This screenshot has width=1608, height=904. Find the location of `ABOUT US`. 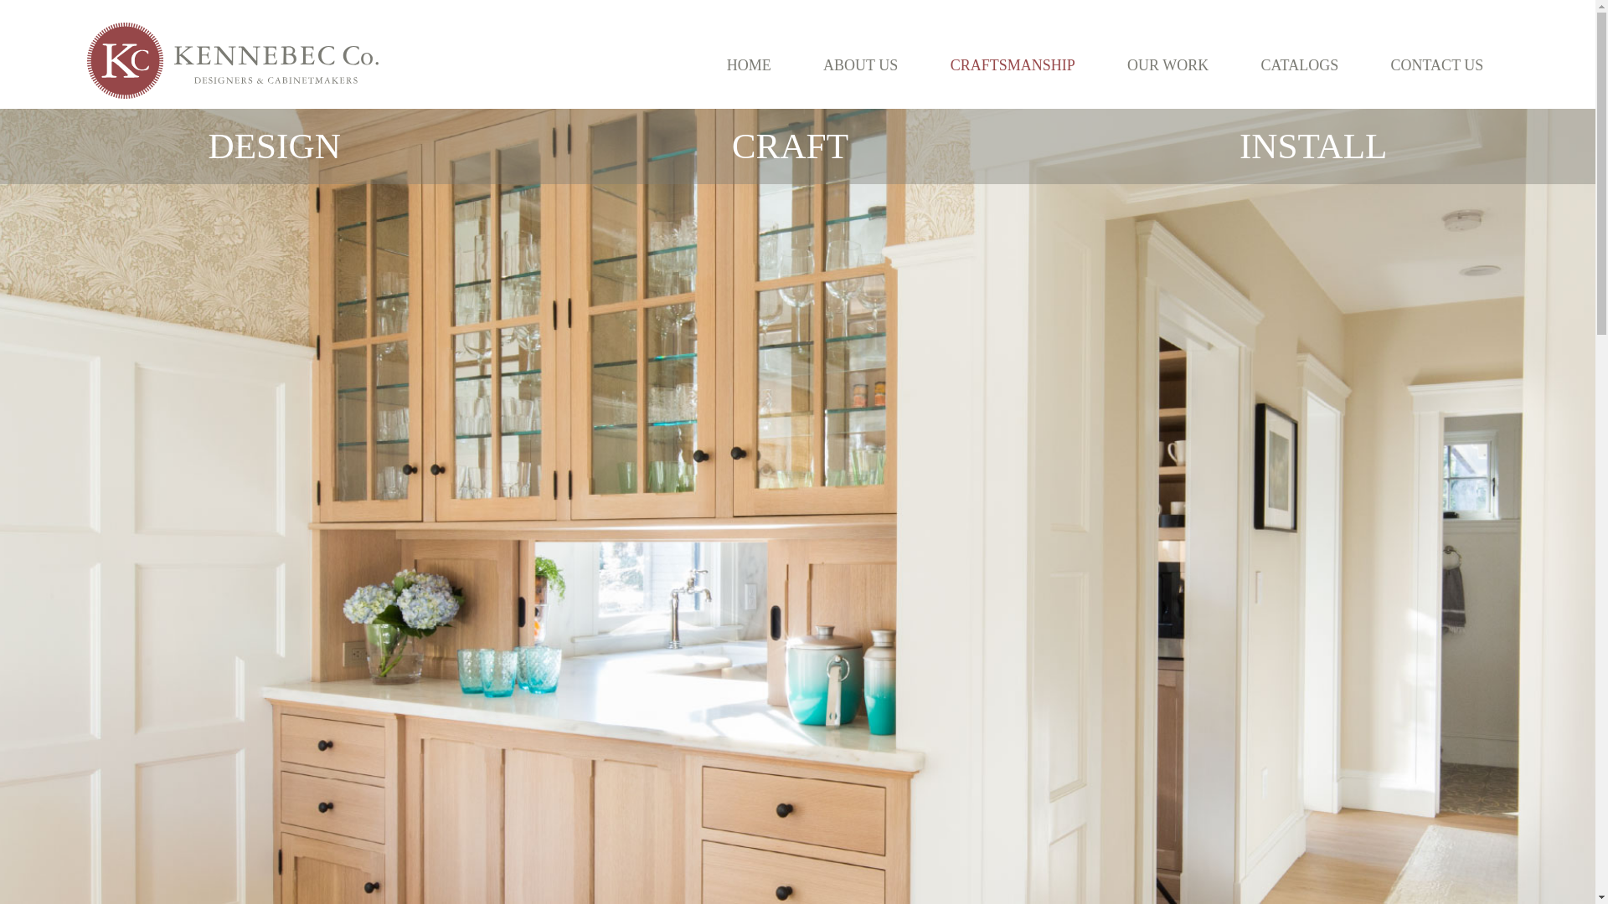

ABOUT US is located at coordinates (860, 64).